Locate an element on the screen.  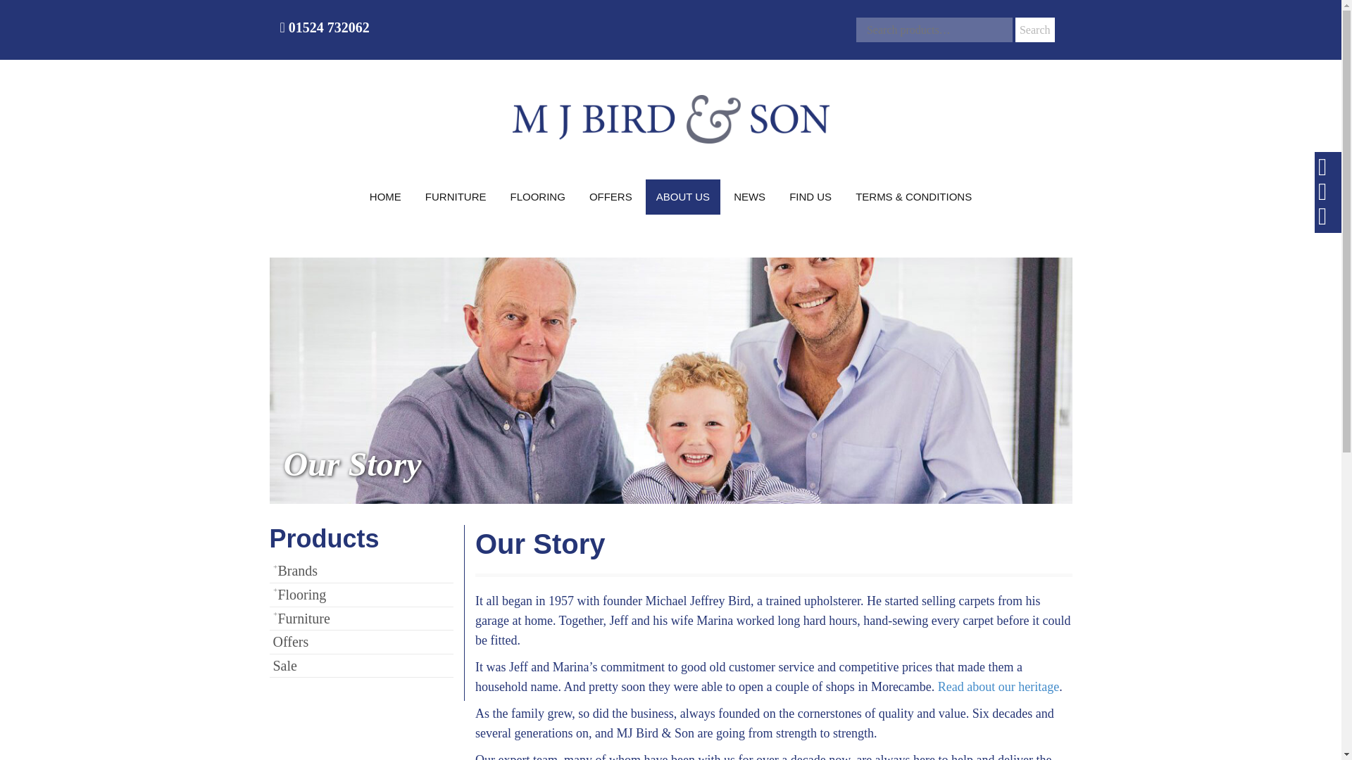
OFFERS is located at coordinates (611, 196).